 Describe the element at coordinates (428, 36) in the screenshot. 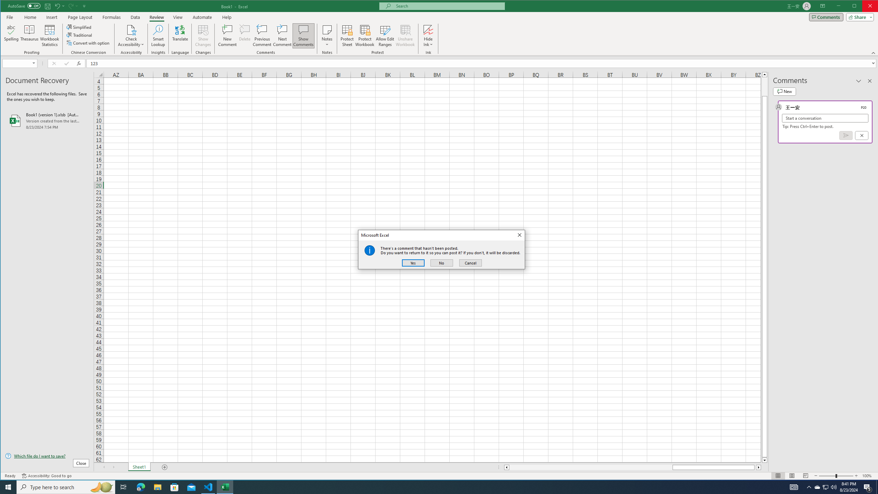

I see `Hide Ink` at that location.